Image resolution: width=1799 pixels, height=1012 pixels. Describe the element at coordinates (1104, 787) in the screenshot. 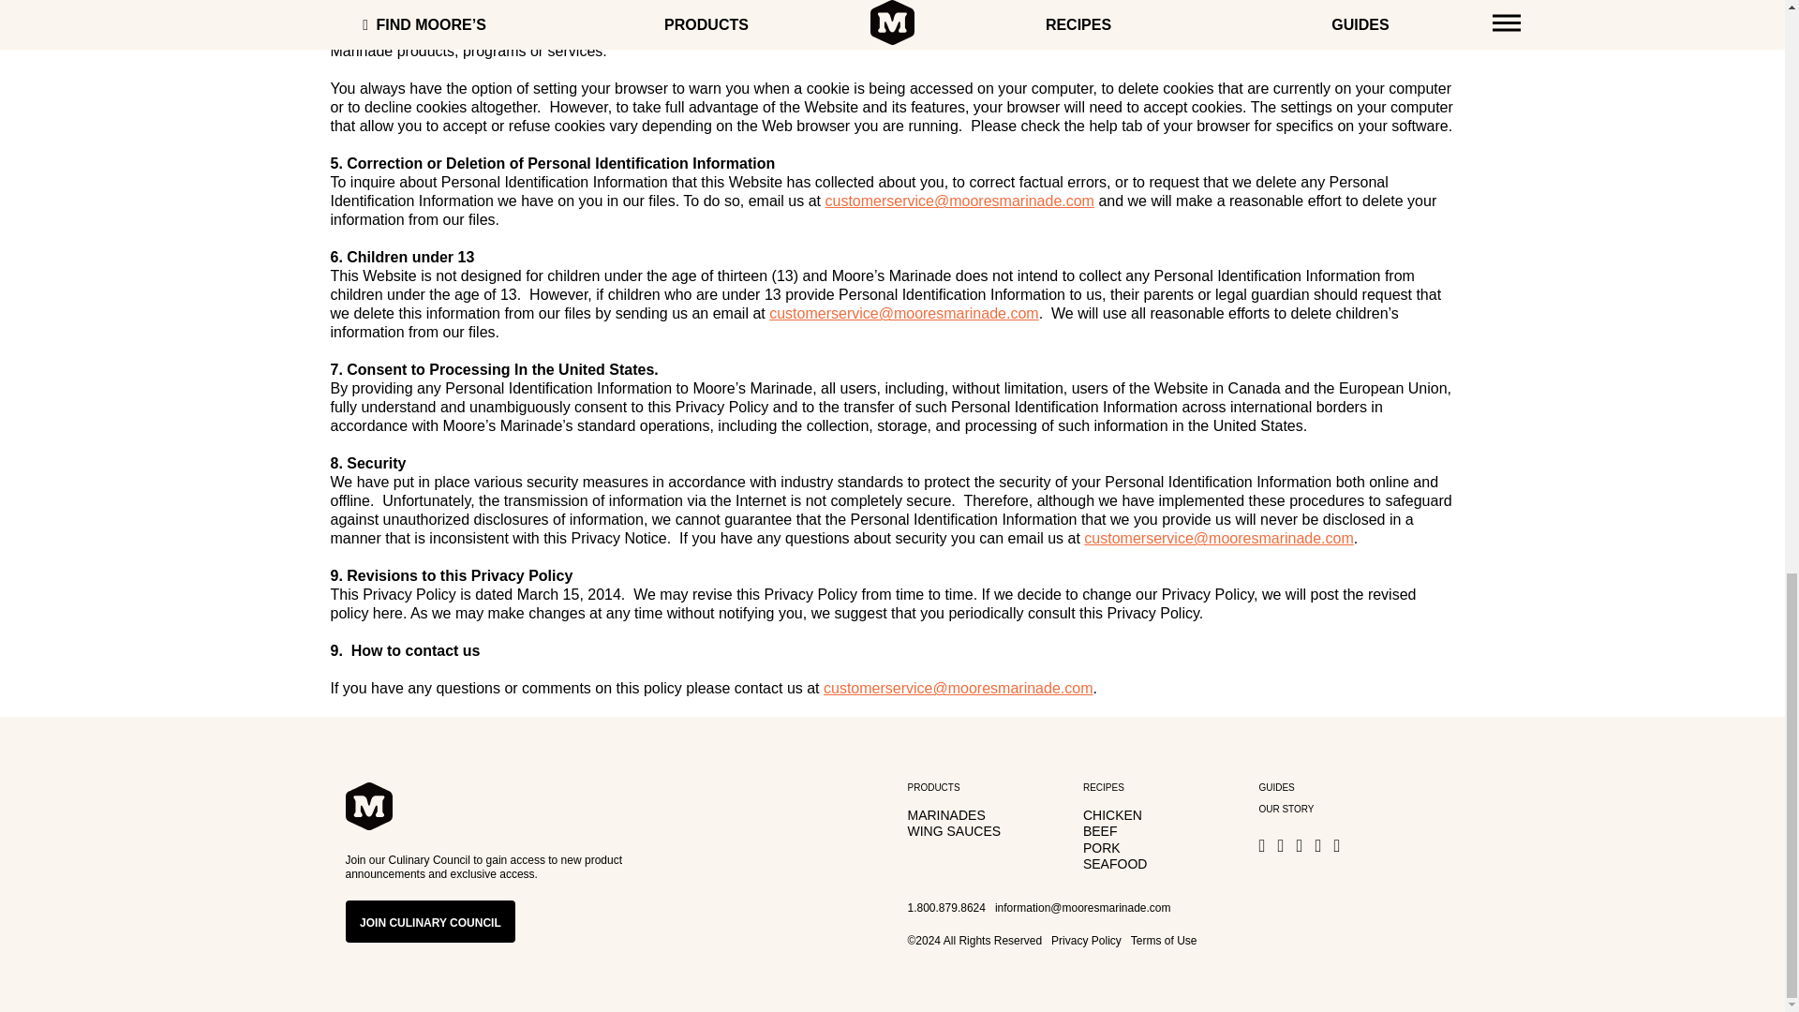

I see `RECIPES` at that location.